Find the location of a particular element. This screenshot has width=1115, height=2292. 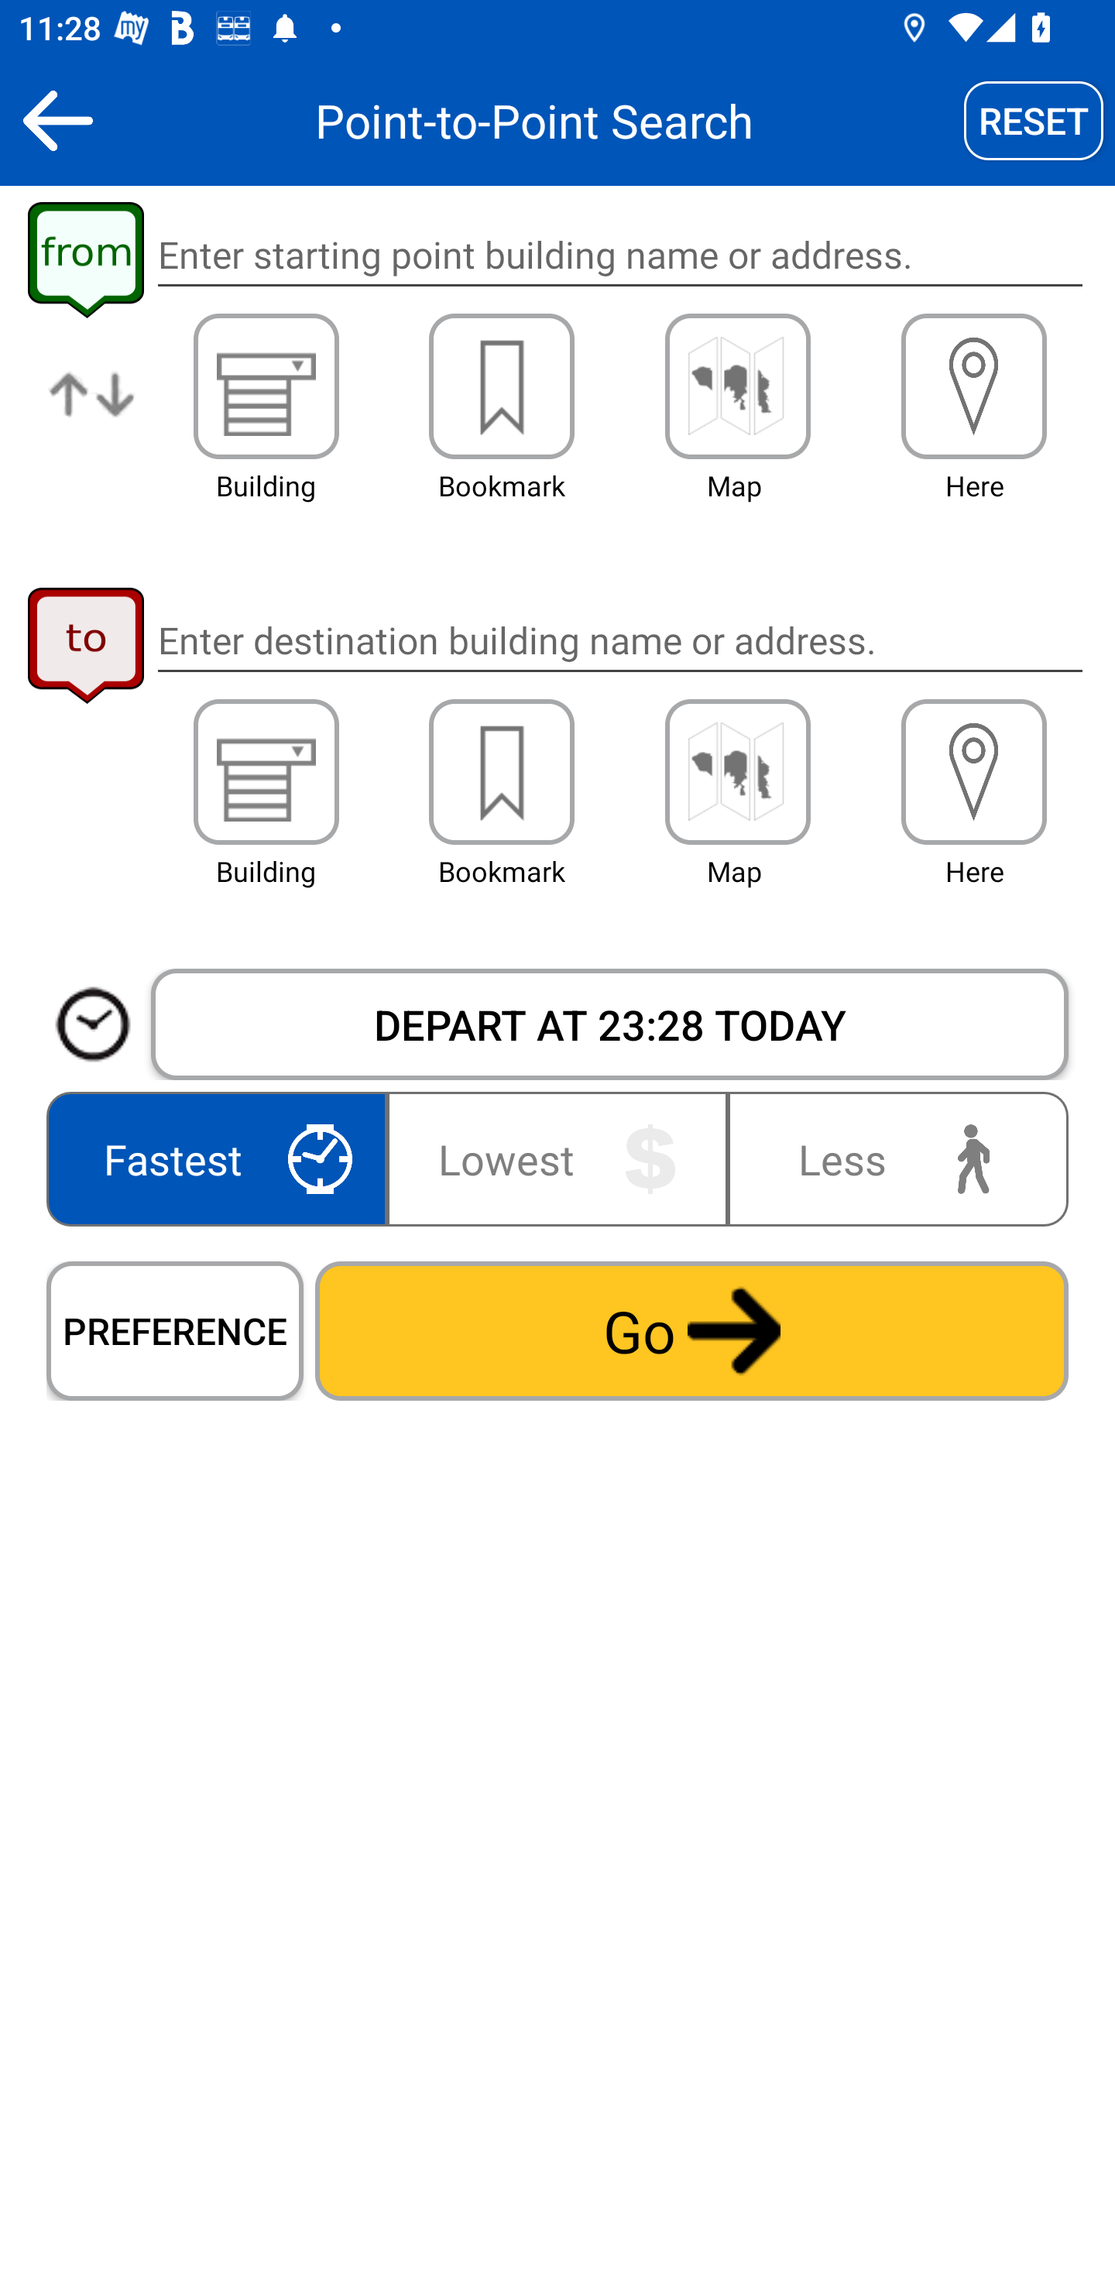

Back is located at coordinates (57, 120).